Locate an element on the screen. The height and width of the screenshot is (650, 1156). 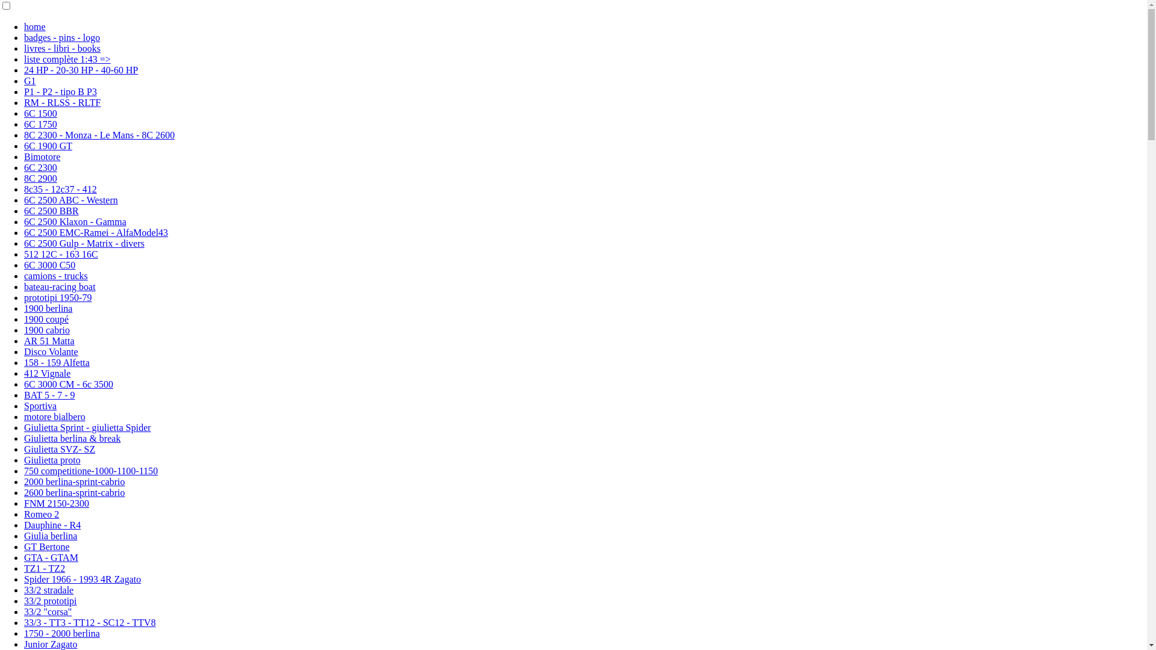
Junior Zagato is located at coordinates (51, 644).